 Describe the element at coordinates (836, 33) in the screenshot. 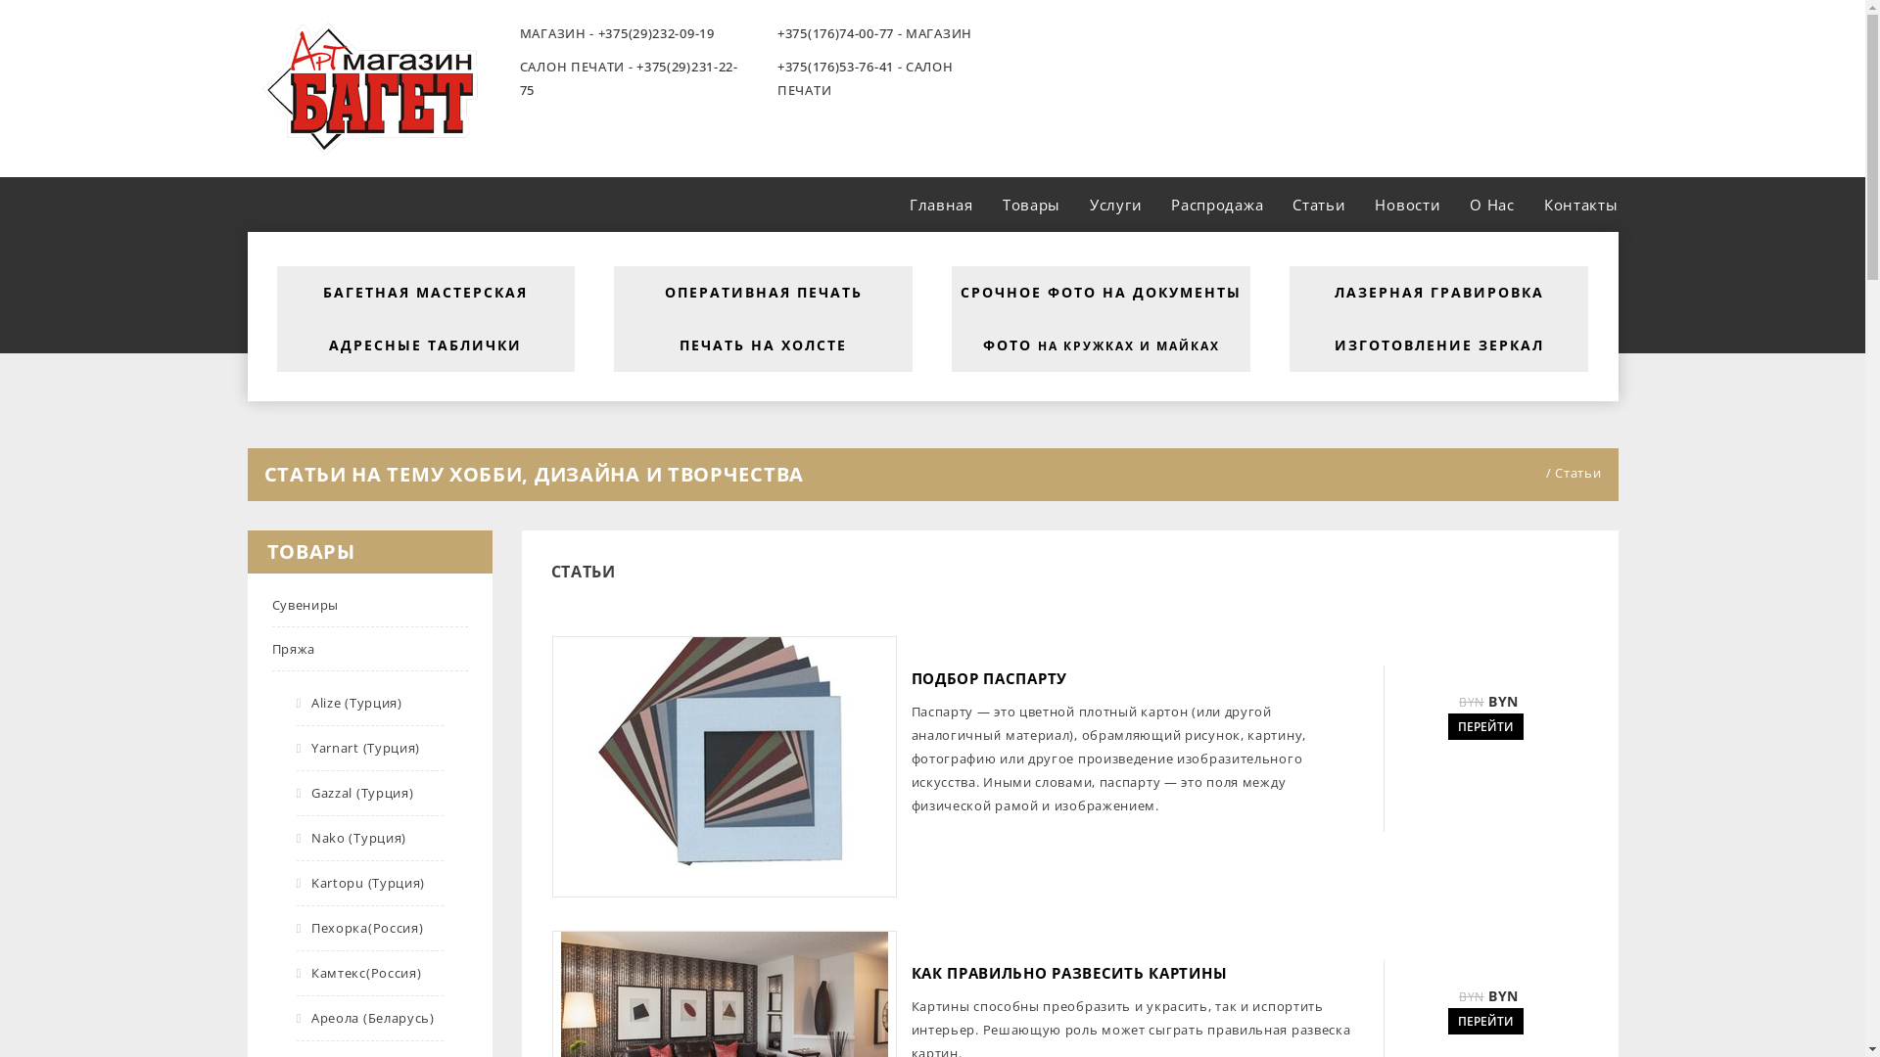

I see `+375(176)74-00-77` at that location.